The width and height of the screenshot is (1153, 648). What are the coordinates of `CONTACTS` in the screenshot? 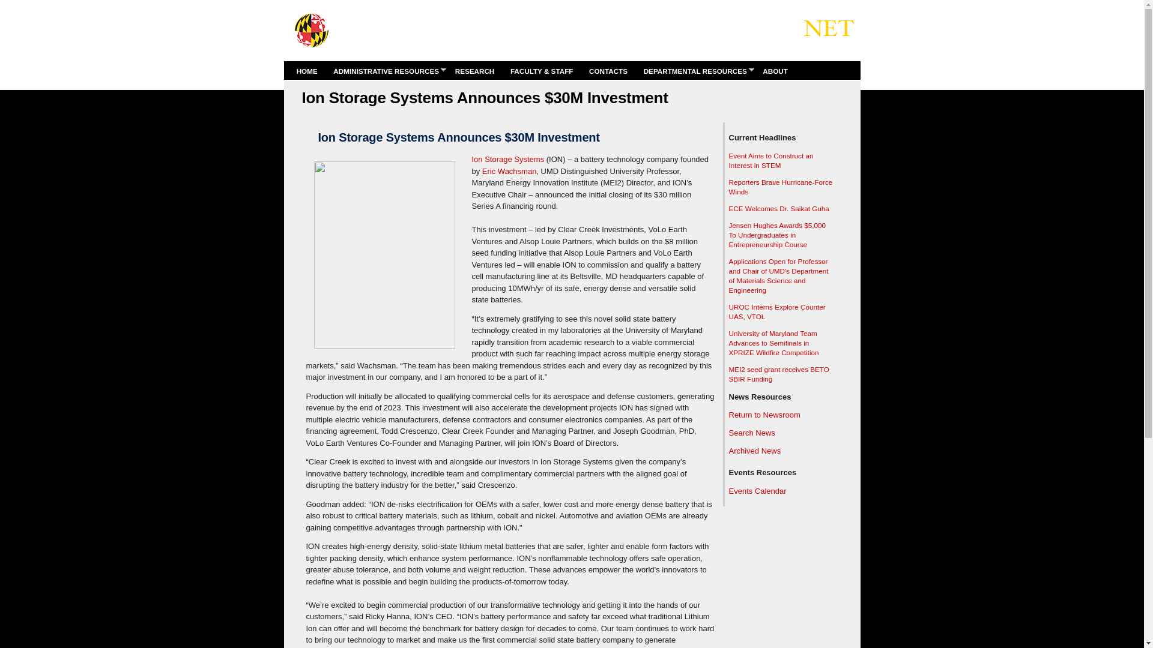 It's located at (608, 71).